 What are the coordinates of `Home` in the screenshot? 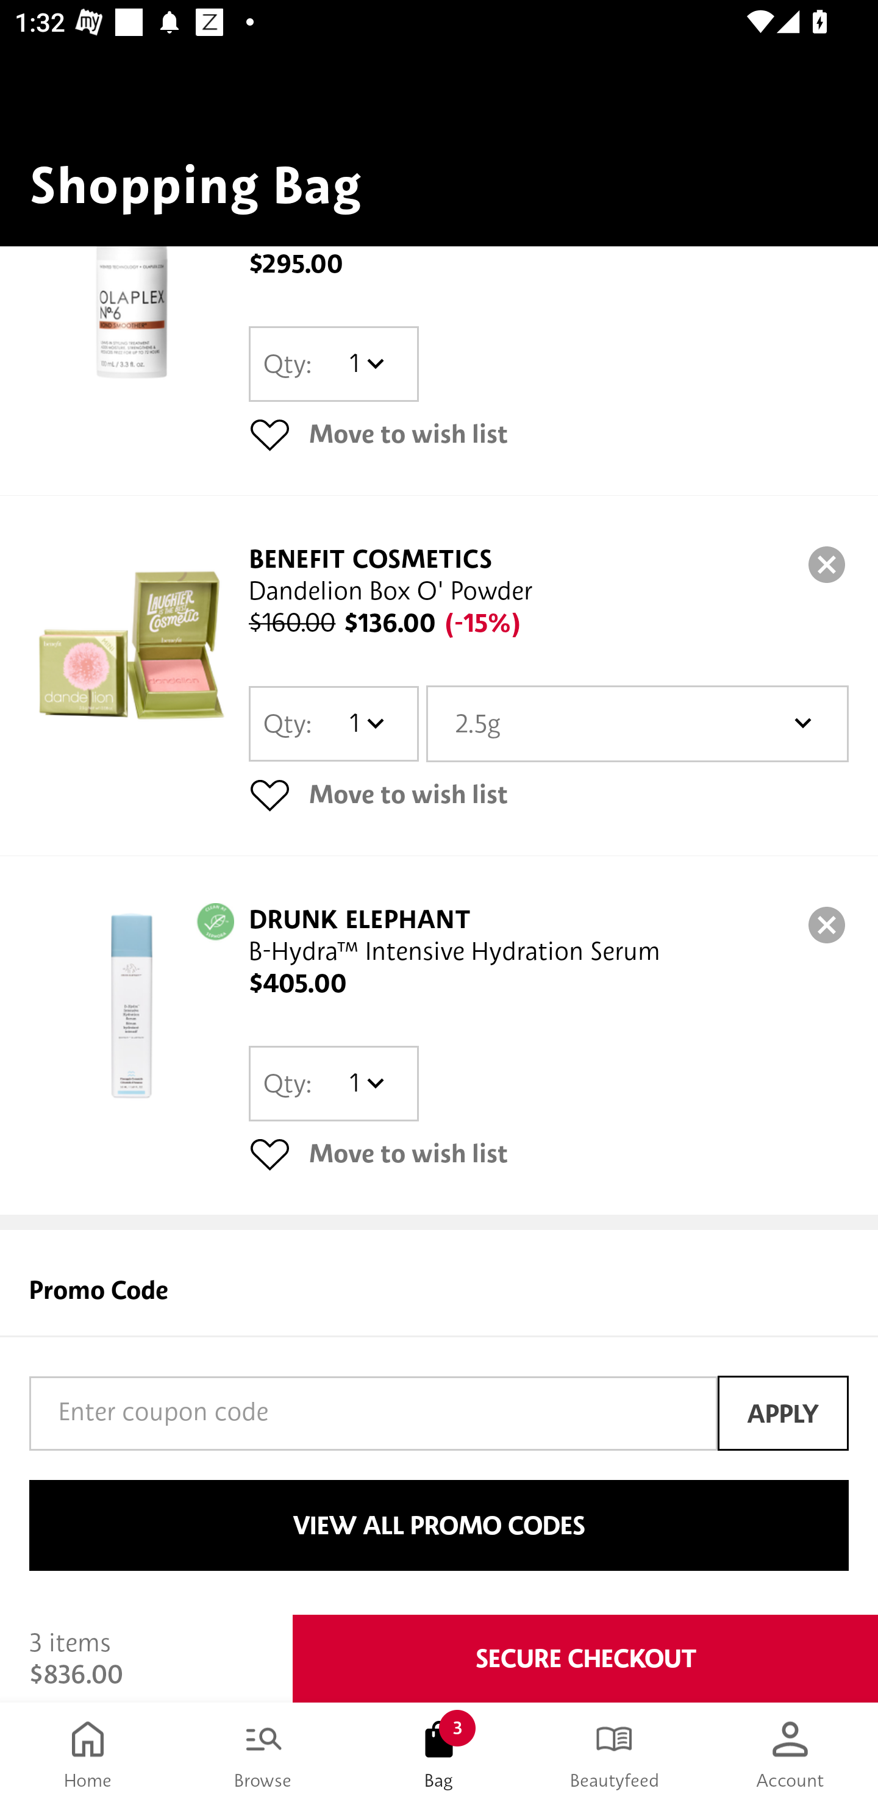 It's located at (88, 1754).